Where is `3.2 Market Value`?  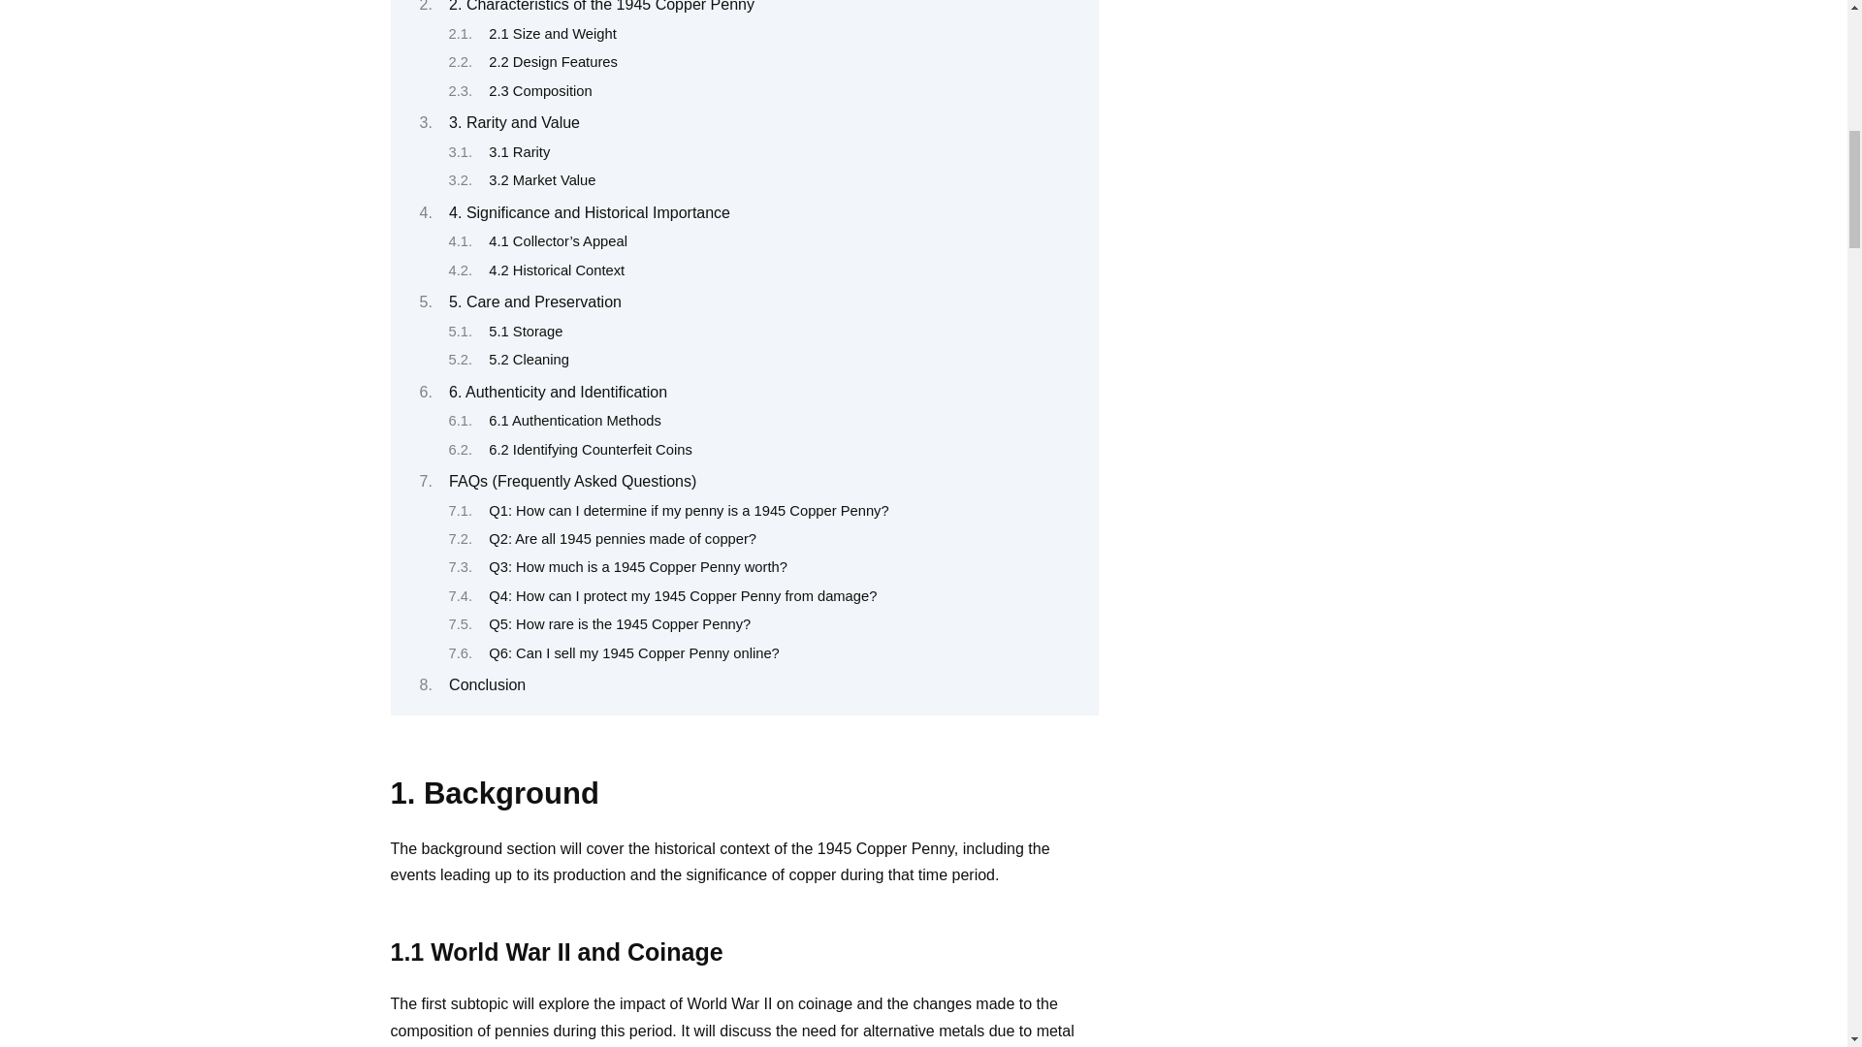 3.2 Market Value is located at coordinates (541, 180).